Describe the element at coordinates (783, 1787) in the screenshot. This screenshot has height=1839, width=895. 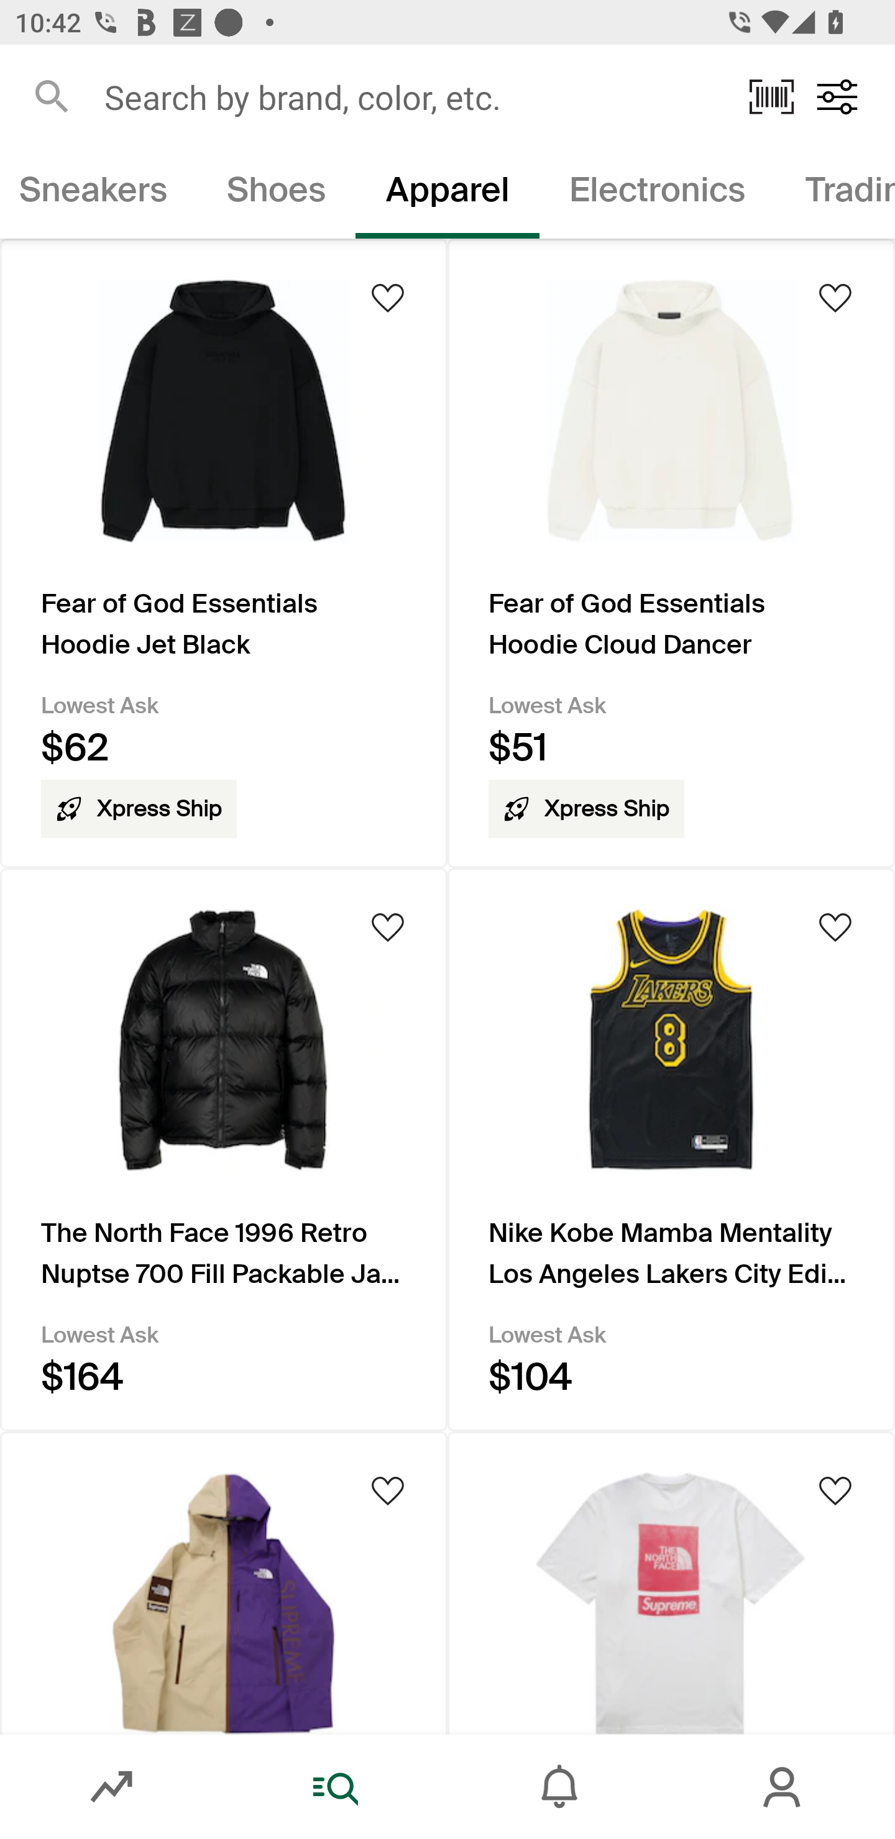
I see `Account` at that location.